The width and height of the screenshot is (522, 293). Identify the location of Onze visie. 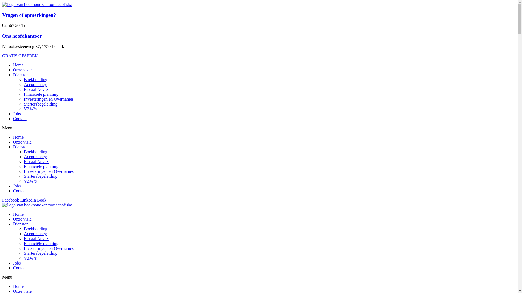
(22, 219).